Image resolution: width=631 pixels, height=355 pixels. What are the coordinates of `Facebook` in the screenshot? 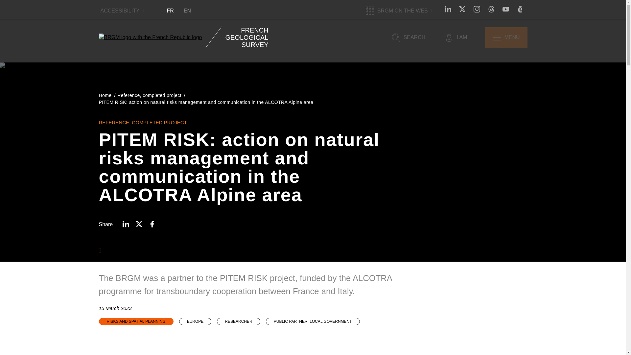 It's located at (152, 224).